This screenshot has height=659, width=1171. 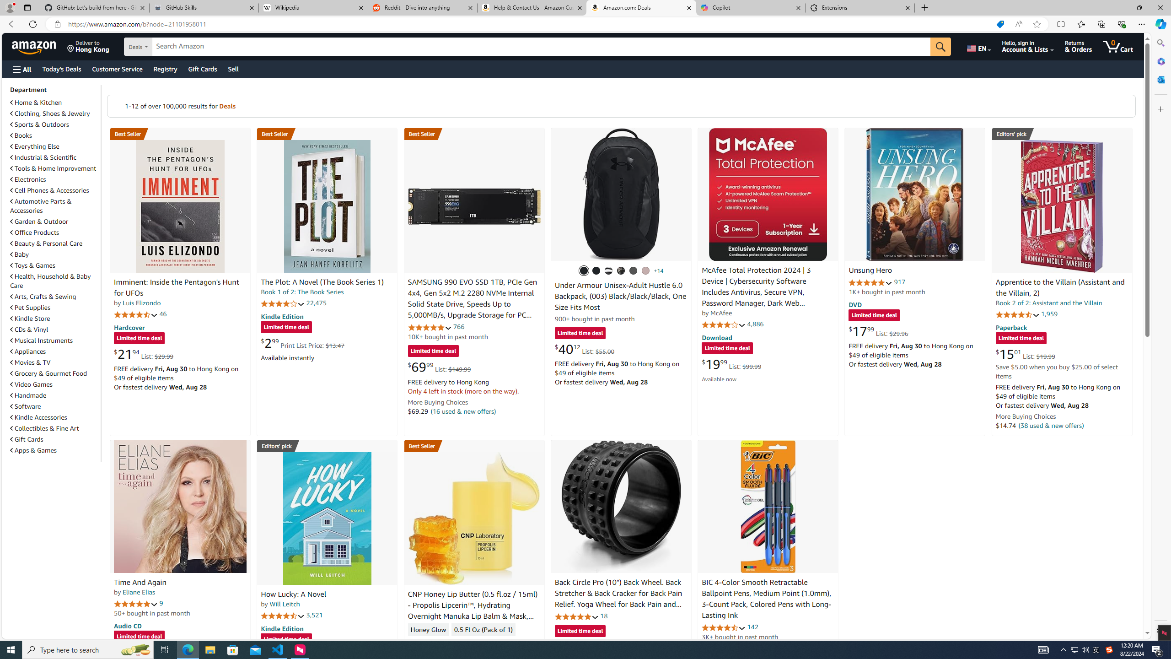 What do you see at coordinates (750, 8) in the screenshot?
I see `Copilot` at bounding box center [750, 8].